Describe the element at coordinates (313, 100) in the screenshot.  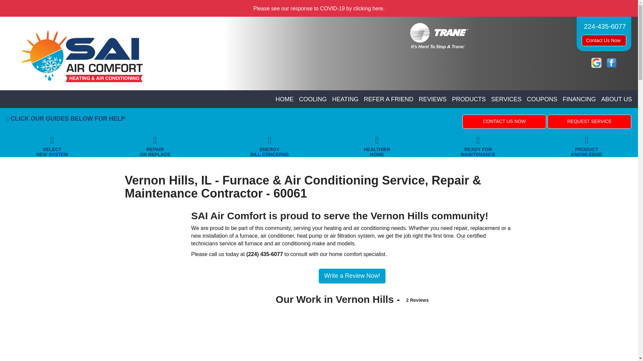
I see `COOLING` at that location.